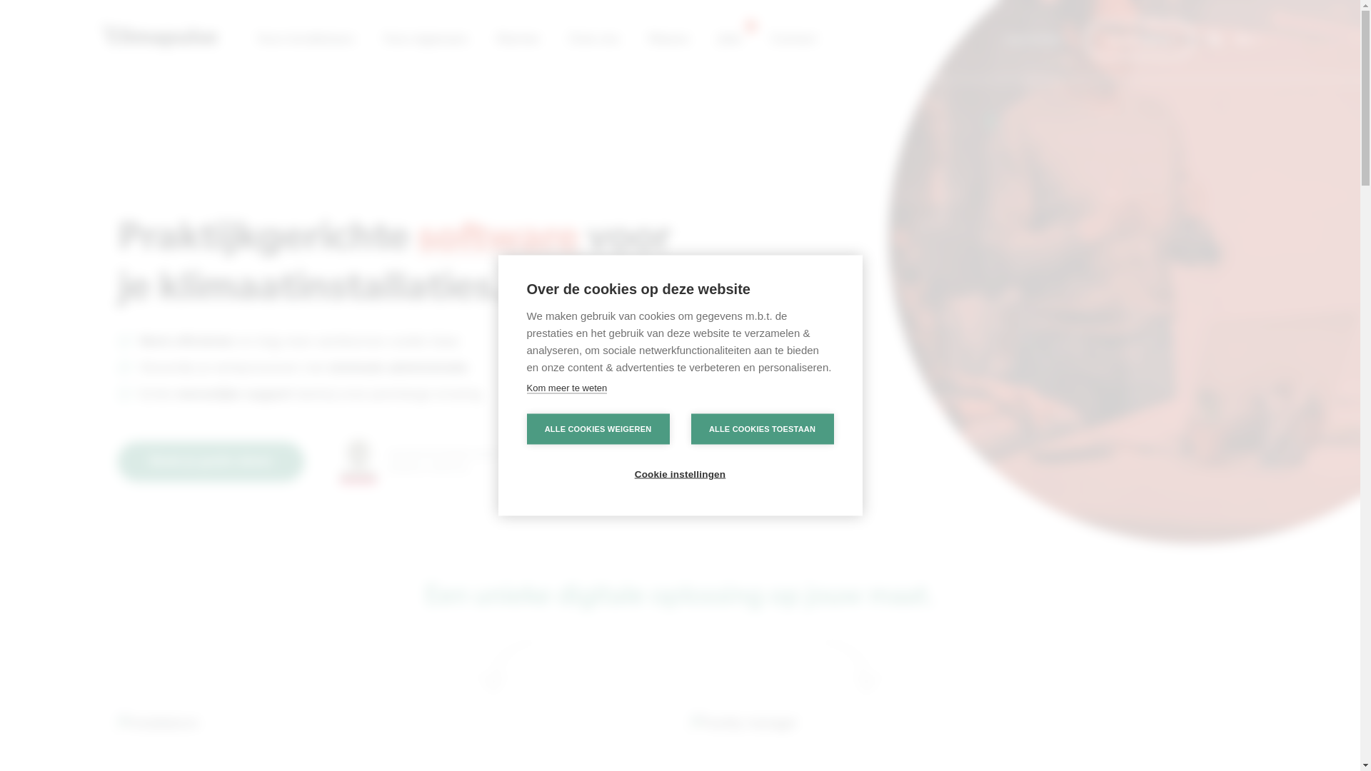  What do you see at coordinates (794, 40) in the screenshot?
I see `Contact` at bounding box center [794, 40].